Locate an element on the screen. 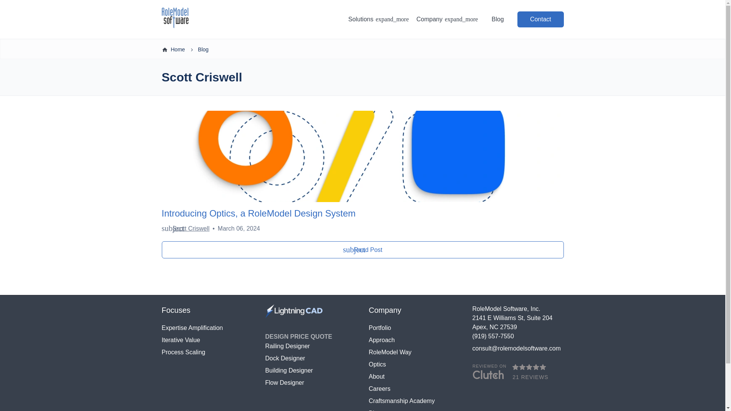 The height and width of the screenshot is (411, 731). RoleModel Software Clutch Review Widget 2 is located at coordinates (207, 328).